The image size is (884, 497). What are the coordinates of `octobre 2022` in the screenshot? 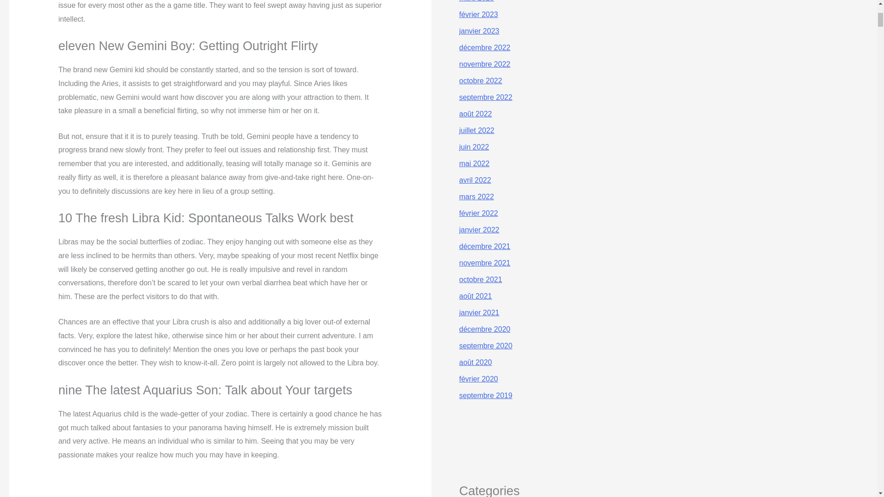 It's located at (480, 81).